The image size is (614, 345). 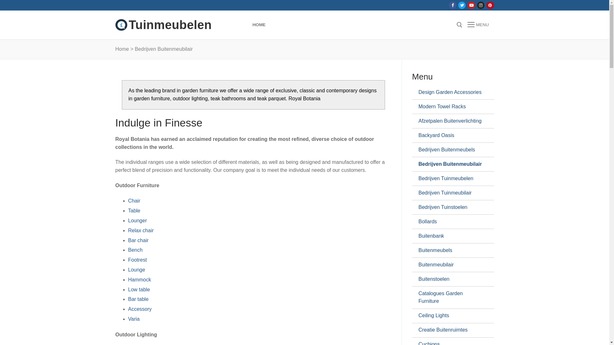 What do you see at coordinates (450, 193) in the screenshot?
I see `Bedrijven Tuinmeubilair` at bounding box center [450, 193].